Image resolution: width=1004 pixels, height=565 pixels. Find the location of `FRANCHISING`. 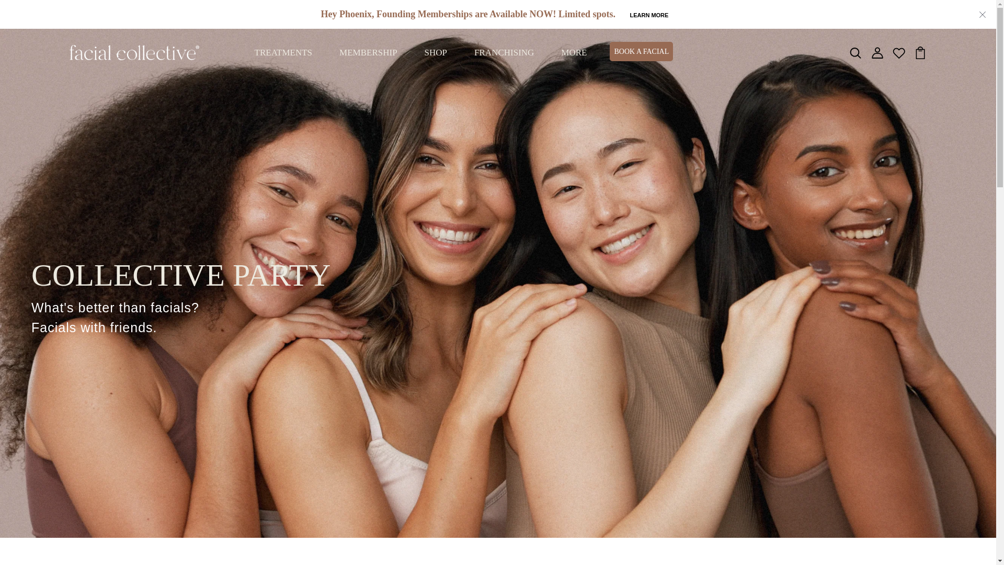

FRANCHISING is located at coordinates (504, 52).